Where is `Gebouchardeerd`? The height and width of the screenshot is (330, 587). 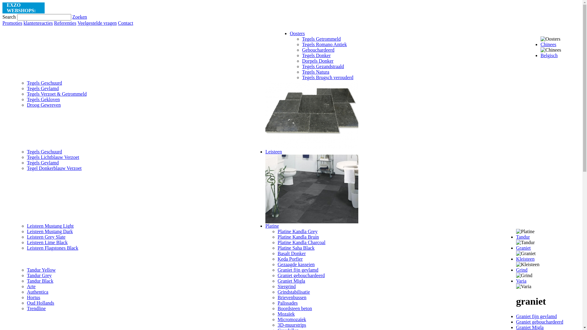 Gebouchardeerd is located at coordinates (318, 50).